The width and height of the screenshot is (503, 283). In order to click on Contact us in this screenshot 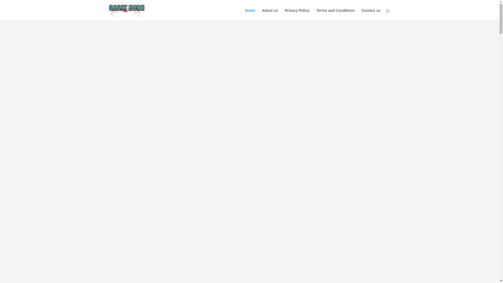, I will do `click(371, 15)`.